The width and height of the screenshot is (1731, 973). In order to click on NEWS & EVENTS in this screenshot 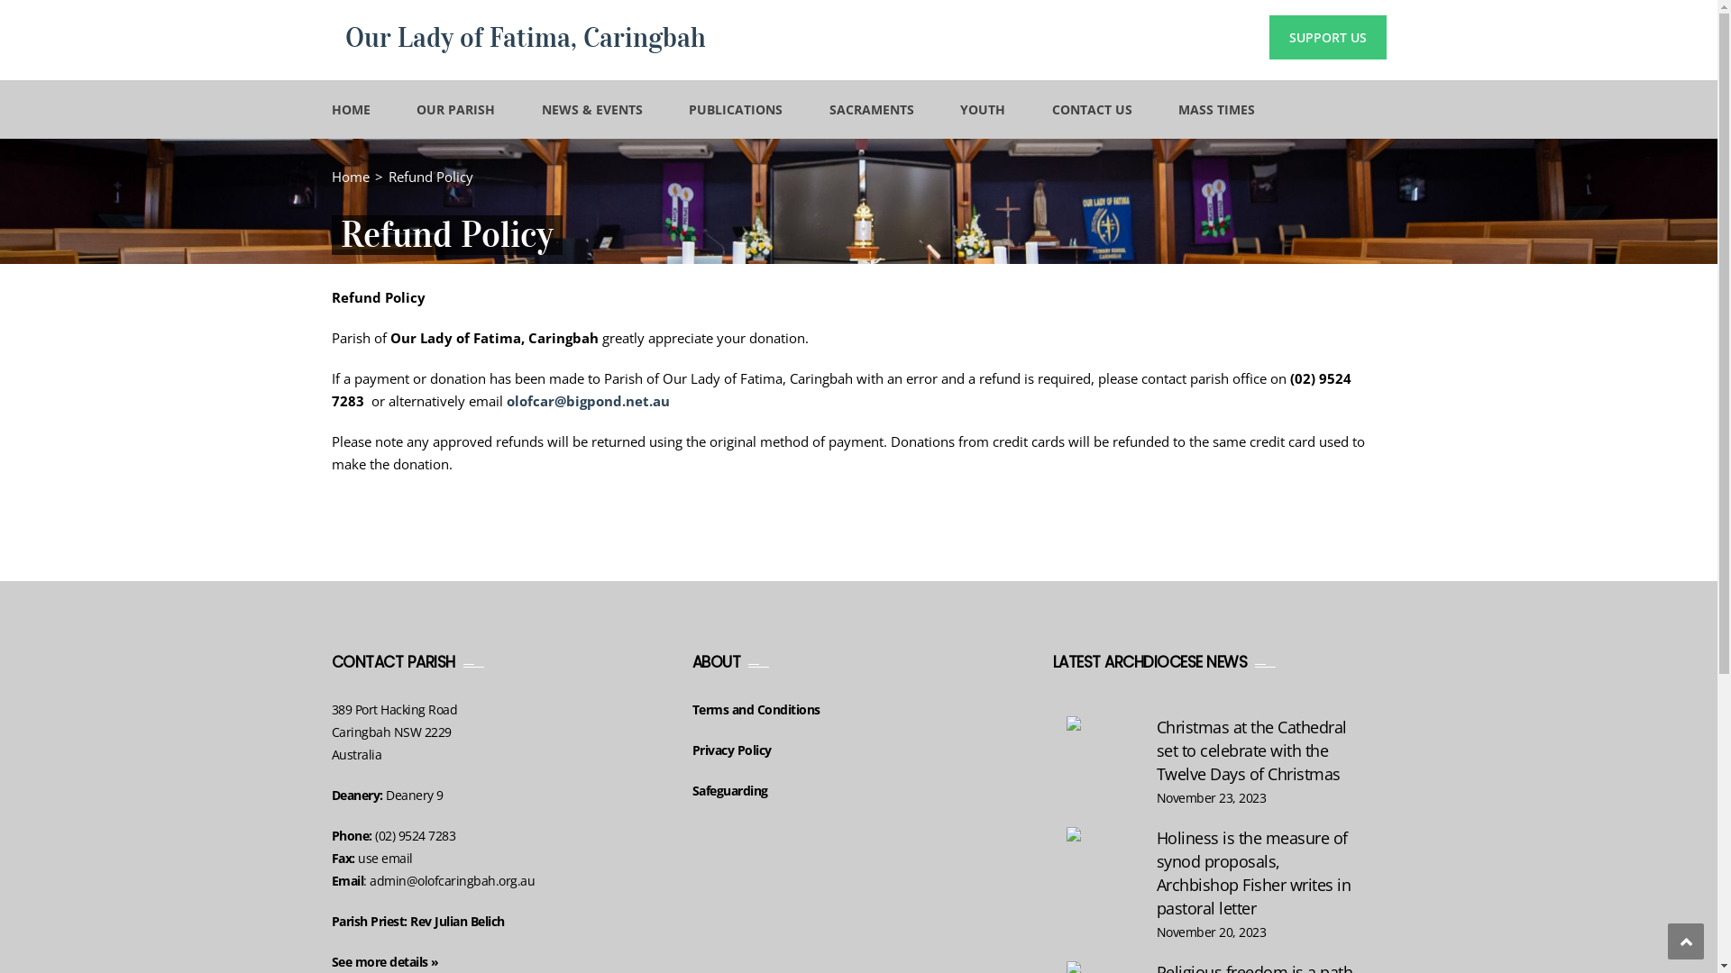, I will do `click(591, 110)`.